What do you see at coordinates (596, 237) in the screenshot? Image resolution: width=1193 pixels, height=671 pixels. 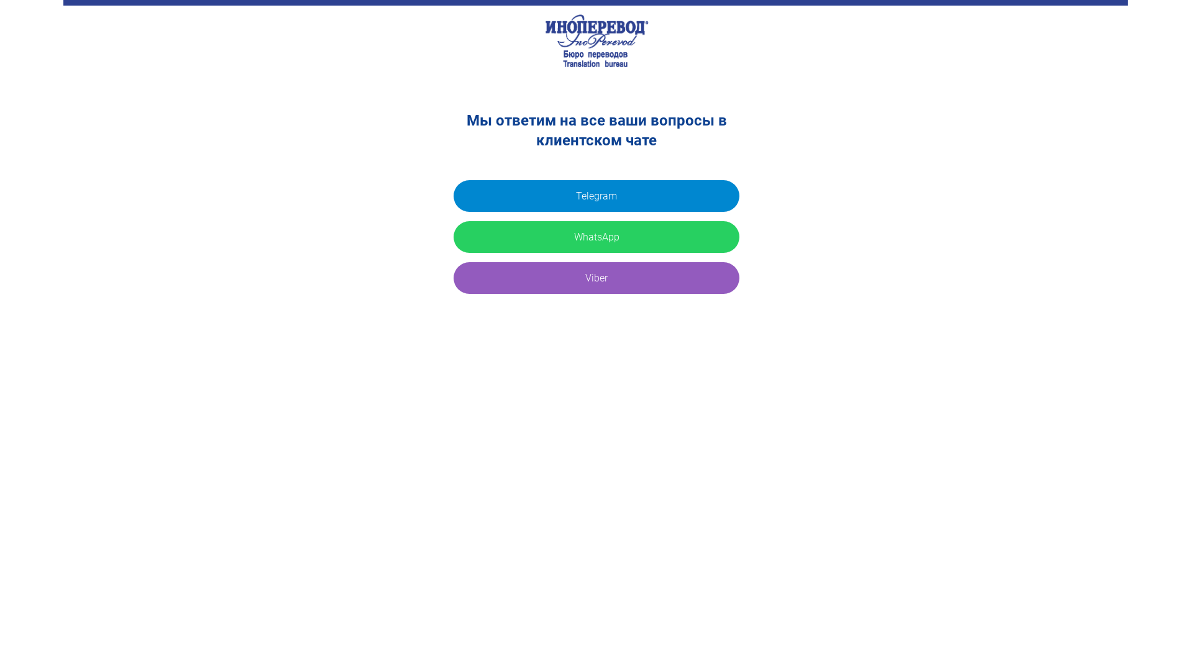 I see `WhatsApp` at bounding box center [596, 237].